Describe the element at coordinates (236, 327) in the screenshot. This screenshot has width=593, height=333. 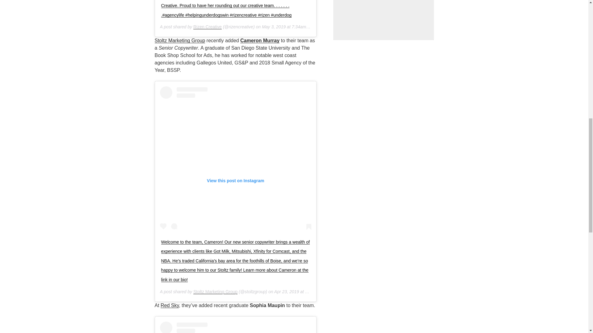
I see `View this post on Instagram` at that location.